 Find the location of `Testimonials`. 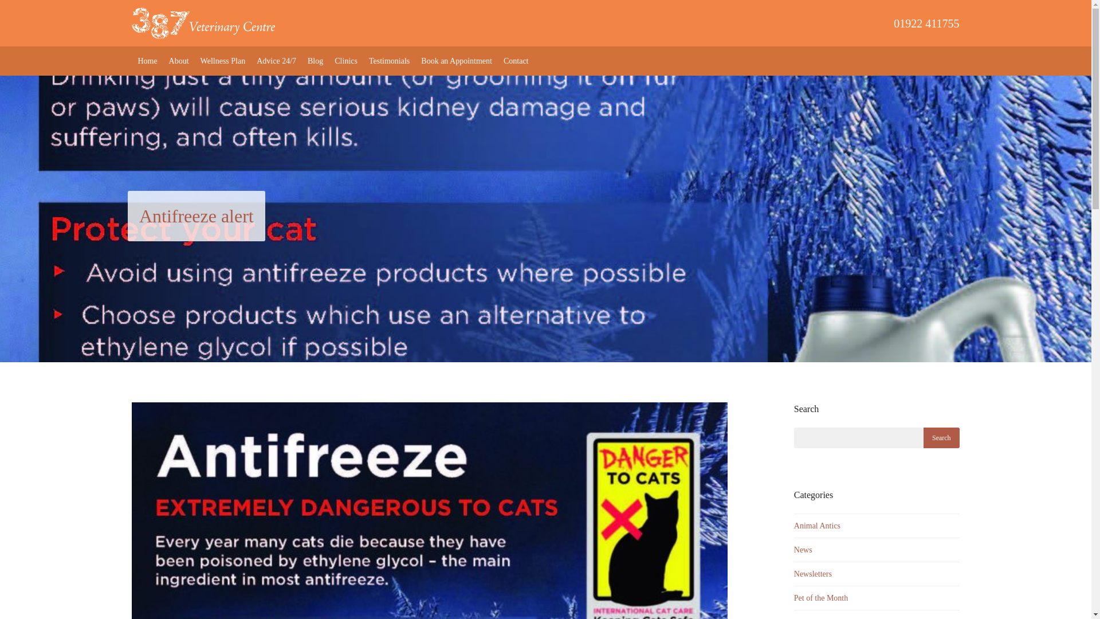

Testimonials is located at coordinates (389, 61).